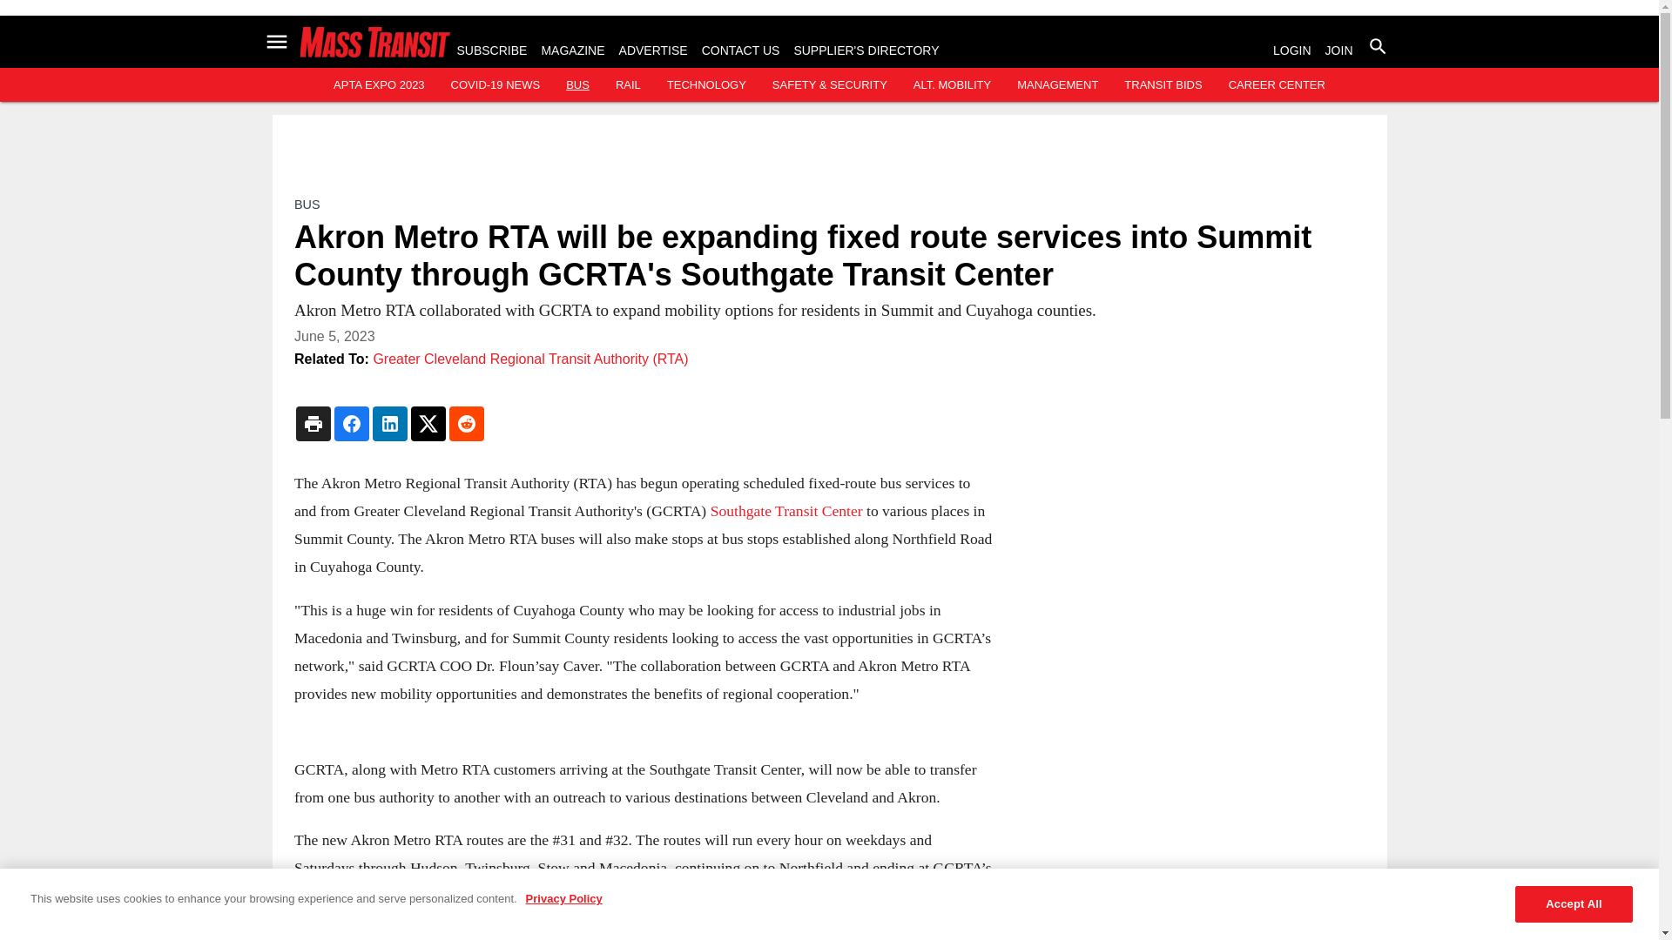 The height and width of the screenshot is (940, 1672). Describe the element at coordinates (1339, 50) in the screenshot. I see `JOIN` at that location.